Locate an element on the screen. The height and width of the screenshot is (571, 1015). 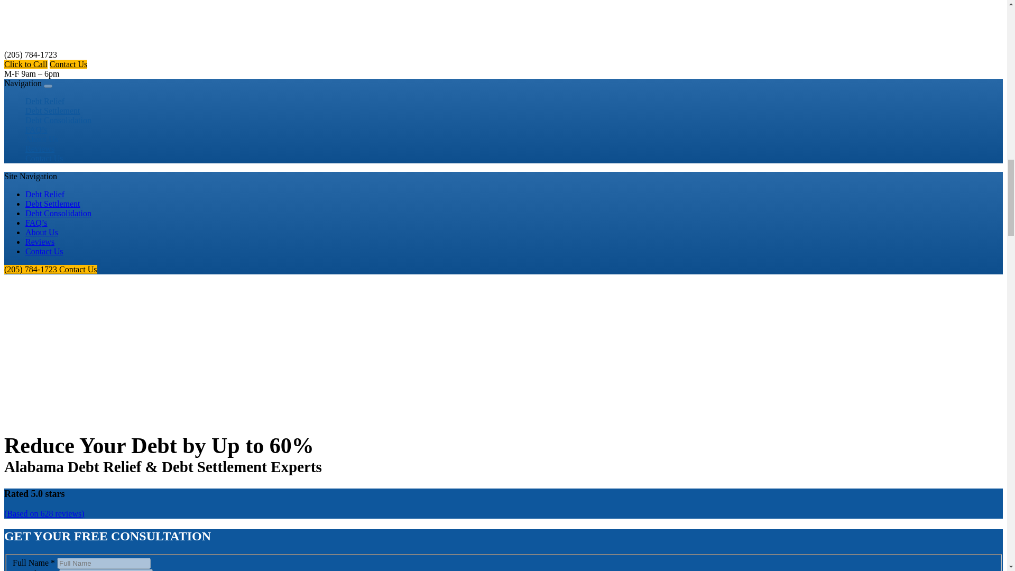
About Us is located at coordinates (41, 232).